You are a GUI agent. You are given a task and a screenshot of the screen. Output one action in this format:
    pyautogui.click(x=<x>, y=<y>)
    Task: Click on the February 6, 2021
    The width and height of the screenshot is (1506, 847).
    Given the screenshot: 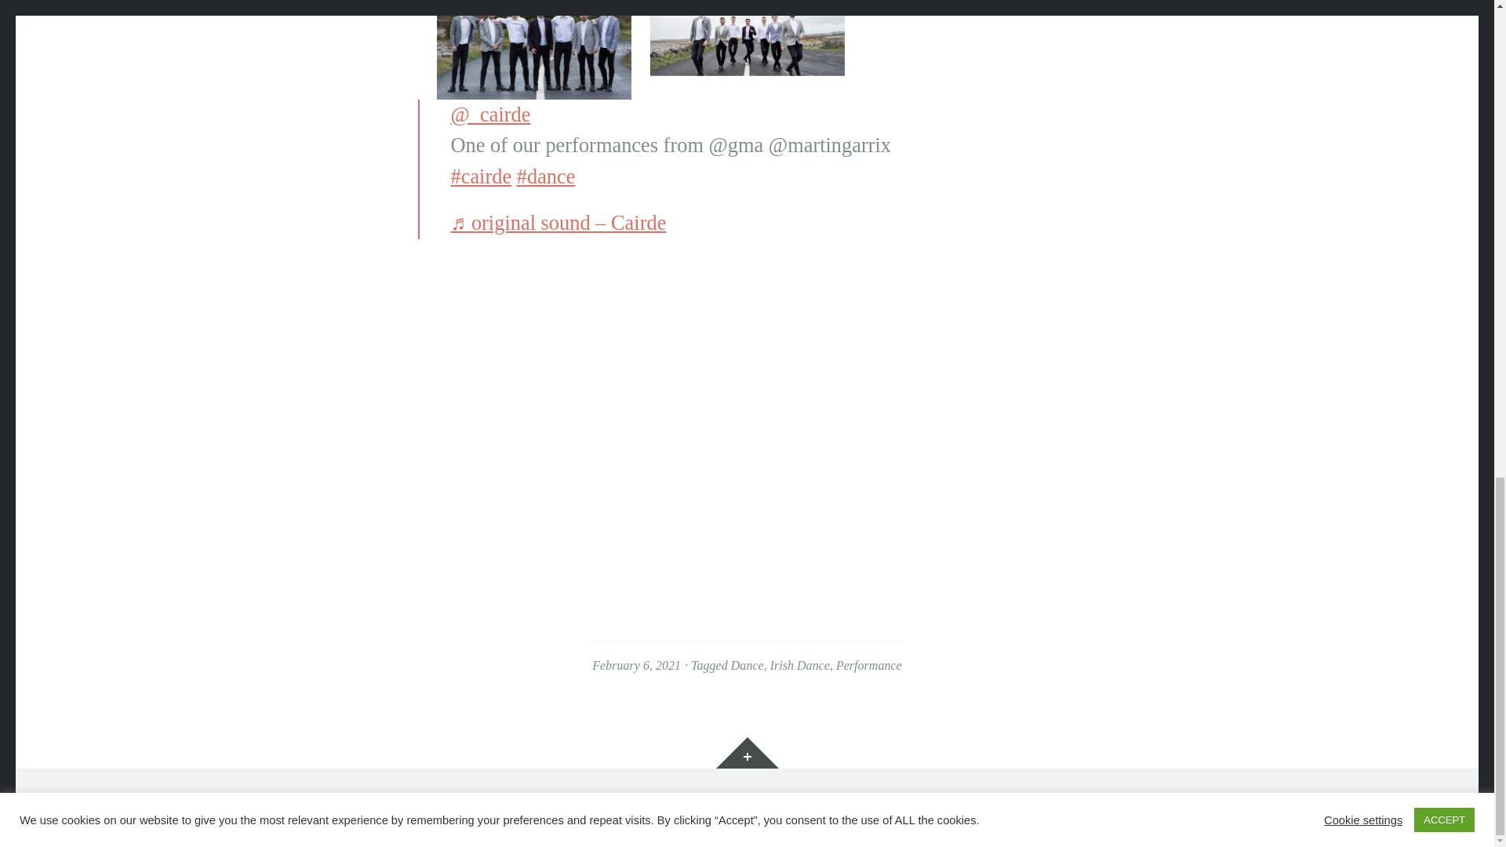 What is the action you would take?
    pyautogui.click(x=635, y=665)
    